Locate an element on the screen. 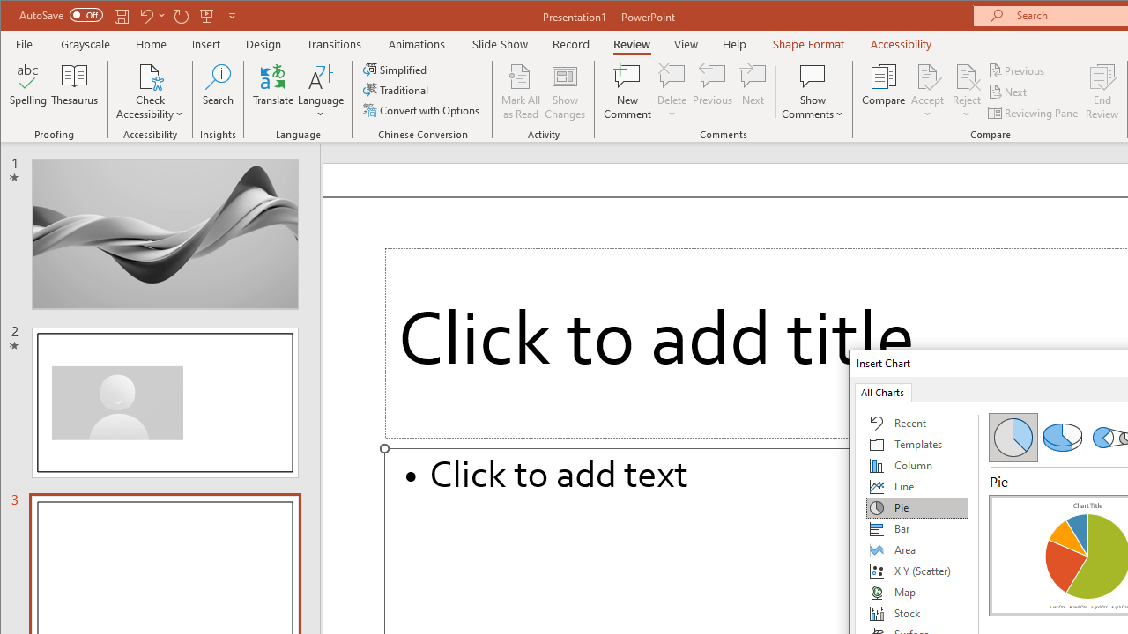 The height and width of the screenshot is (634, 1128). Recent is located at coordinates (917, 423).